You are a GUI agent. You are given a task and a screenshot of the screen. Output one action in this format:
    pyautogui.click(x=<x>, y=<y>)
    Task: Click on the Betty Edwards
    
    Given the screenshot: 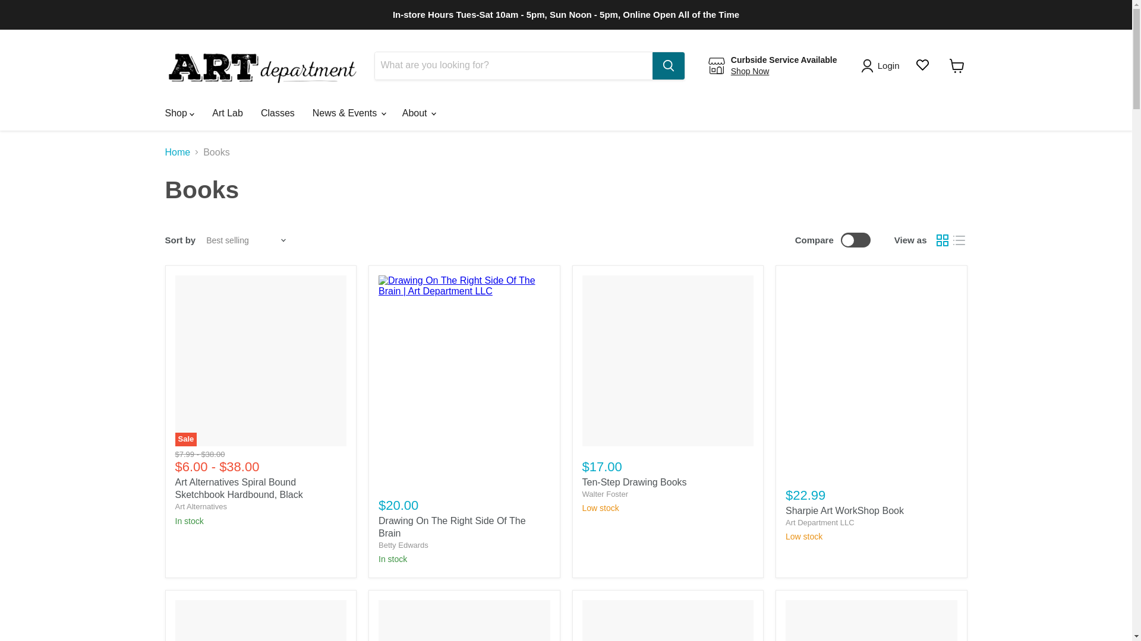 What is the action you would take?
    pyautogui.click(x=404, y=545)
    